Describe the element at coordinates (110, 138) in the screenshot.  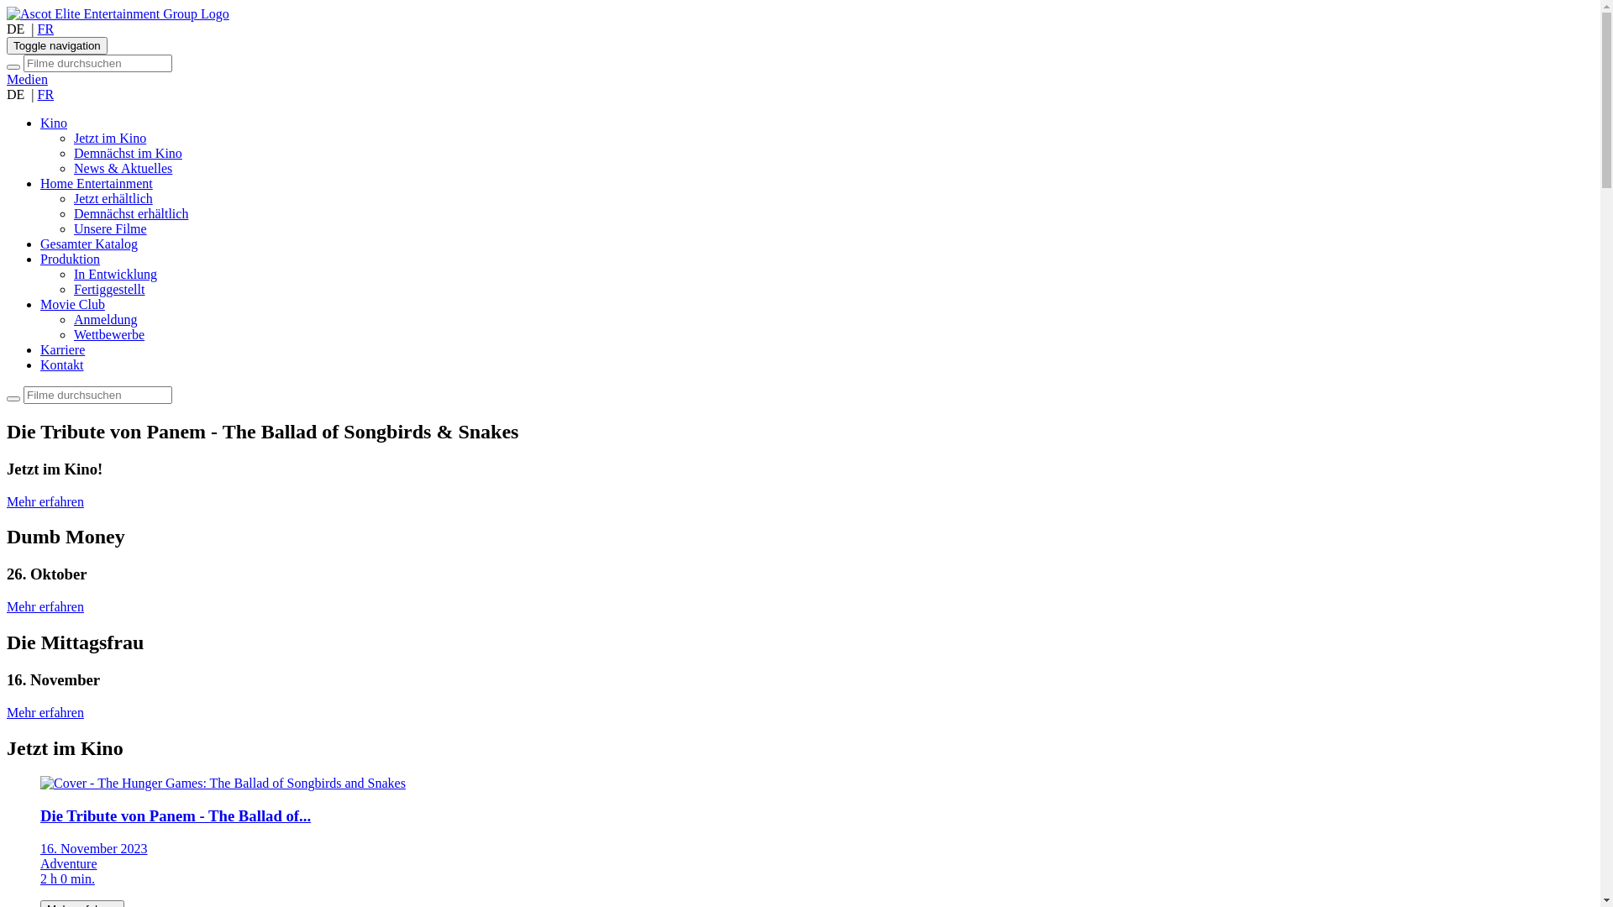
I see `Jetzt im Kino` at that location.